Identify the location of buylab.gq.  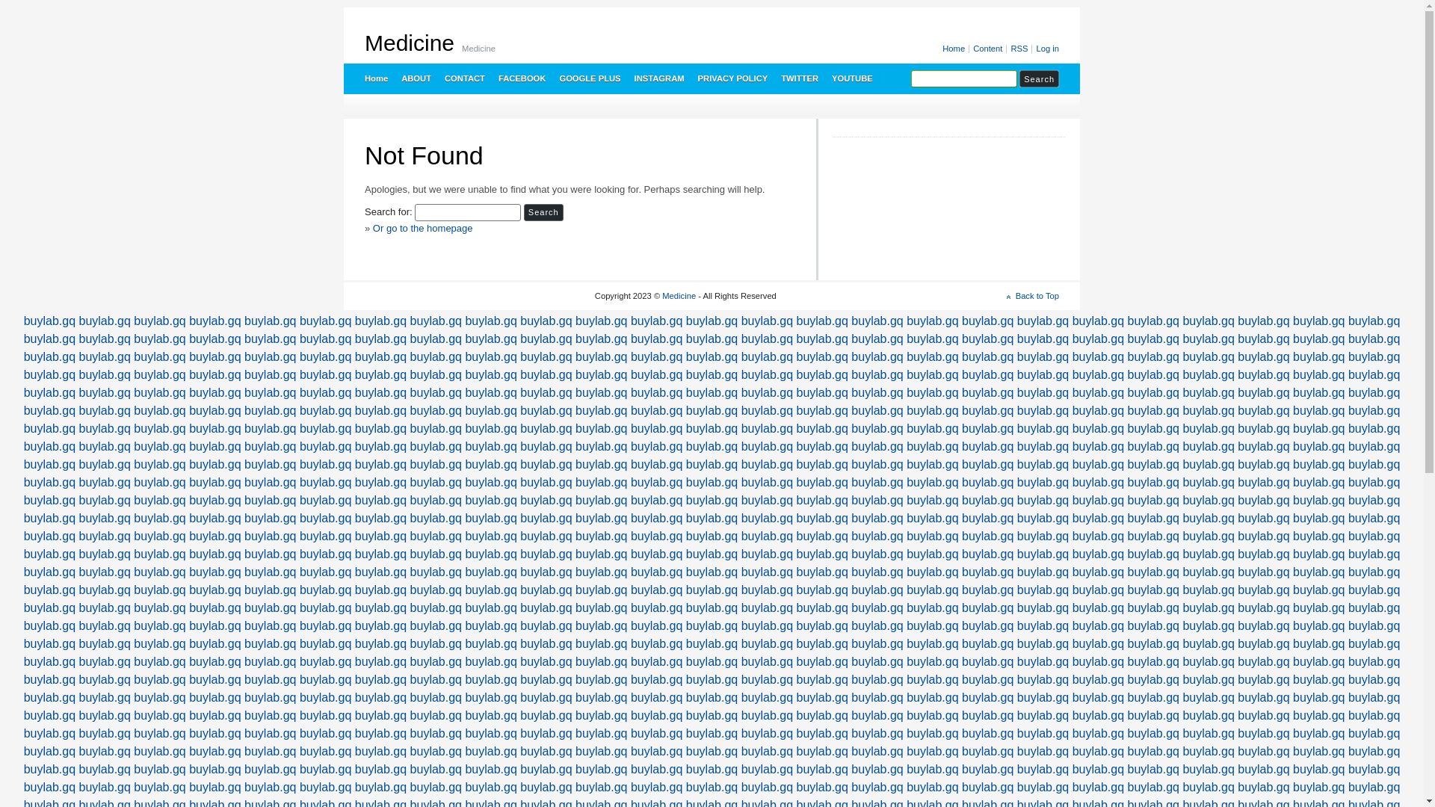
(326, 752).